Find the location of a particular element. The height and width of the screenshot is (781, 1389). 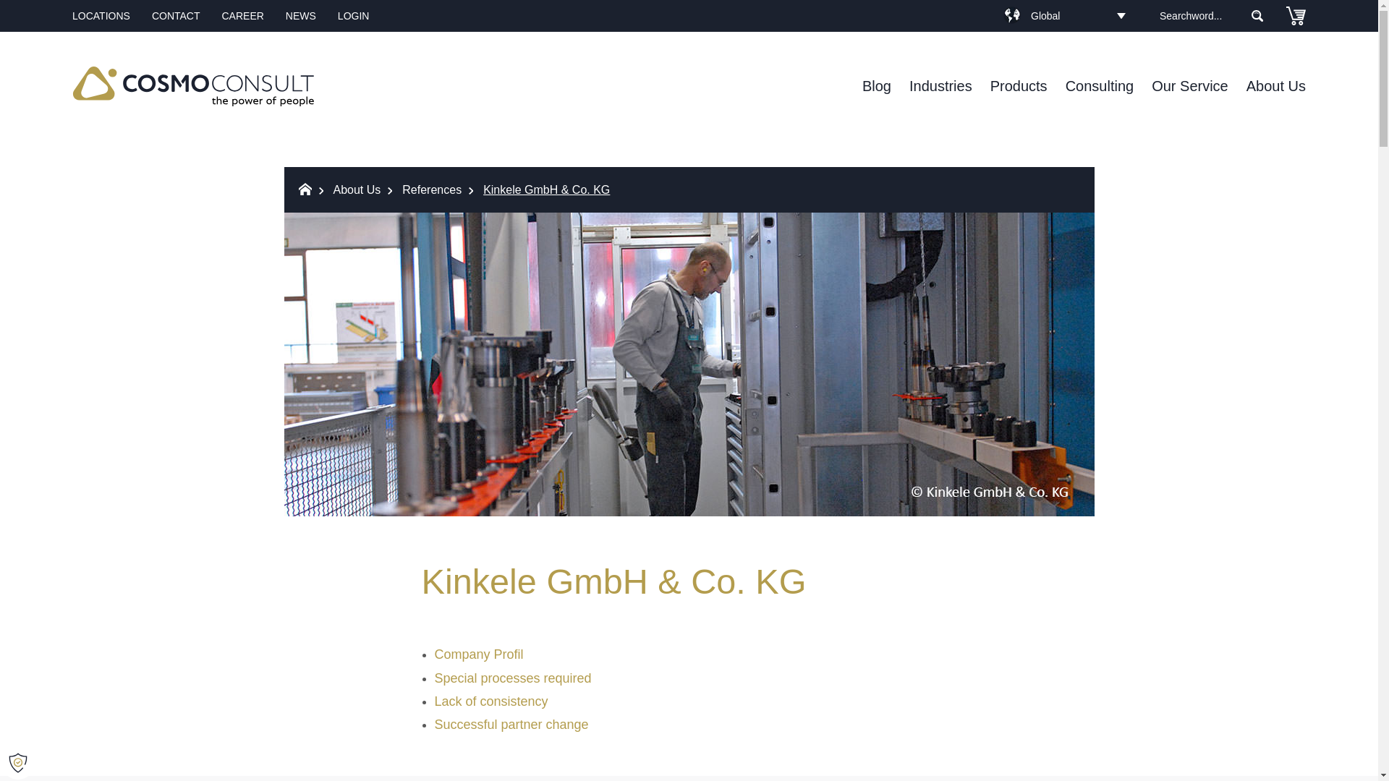

Cosmo Consult is located at coordinates (193, 87).